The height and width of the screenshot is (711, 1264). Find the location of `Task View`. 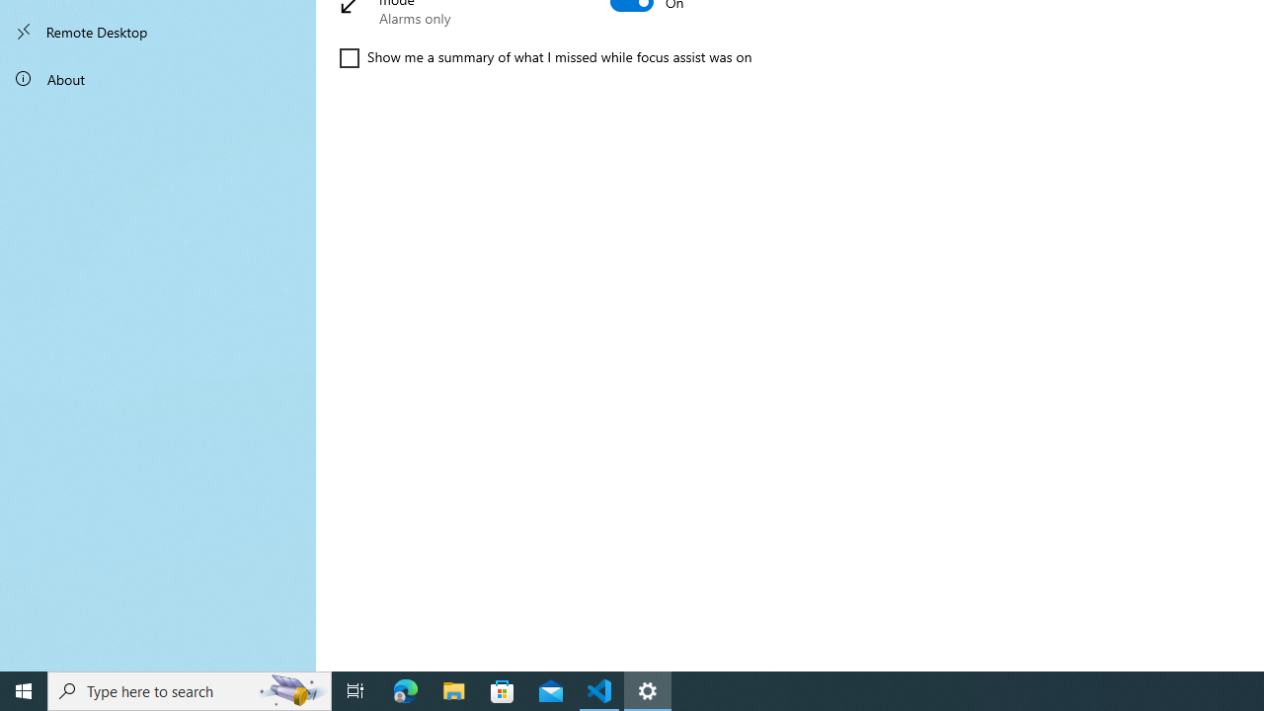

Task View is located at coordinates (355, 691).